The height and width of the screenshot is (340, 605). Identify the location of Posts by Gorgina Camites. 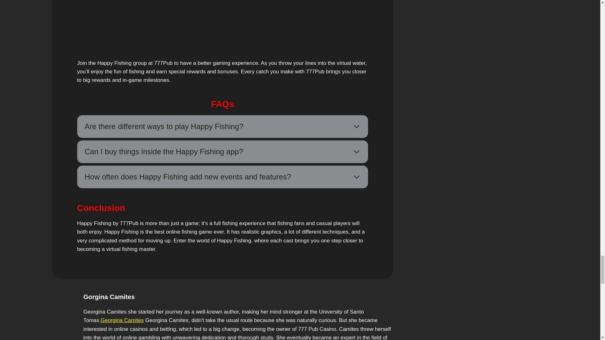
(109, 297).